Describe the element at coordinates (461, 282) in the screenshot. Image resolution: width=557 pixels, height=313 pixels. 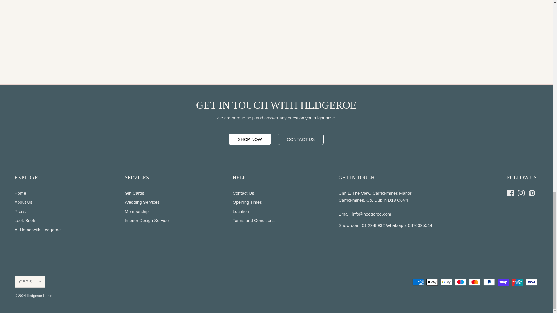
I see `Maestro` at that location.